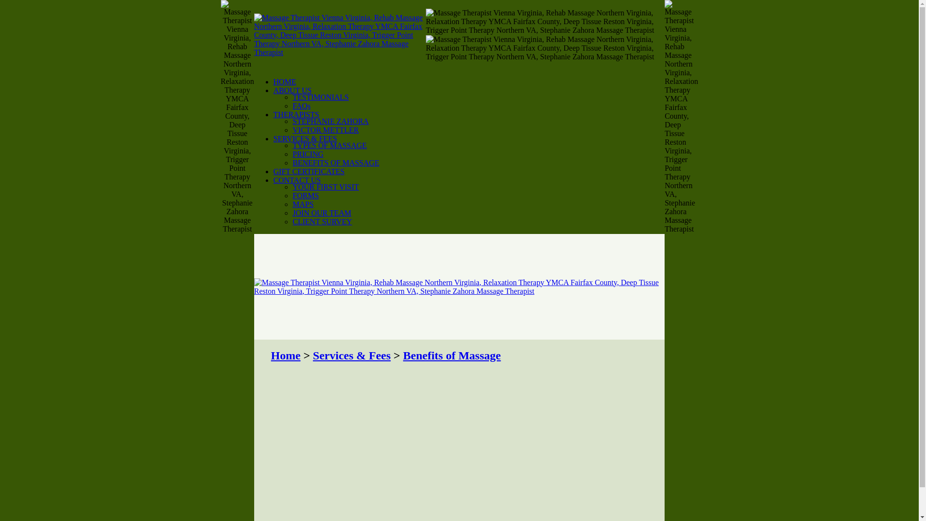  I want to click on THERAPISTS, so click(296, 114).